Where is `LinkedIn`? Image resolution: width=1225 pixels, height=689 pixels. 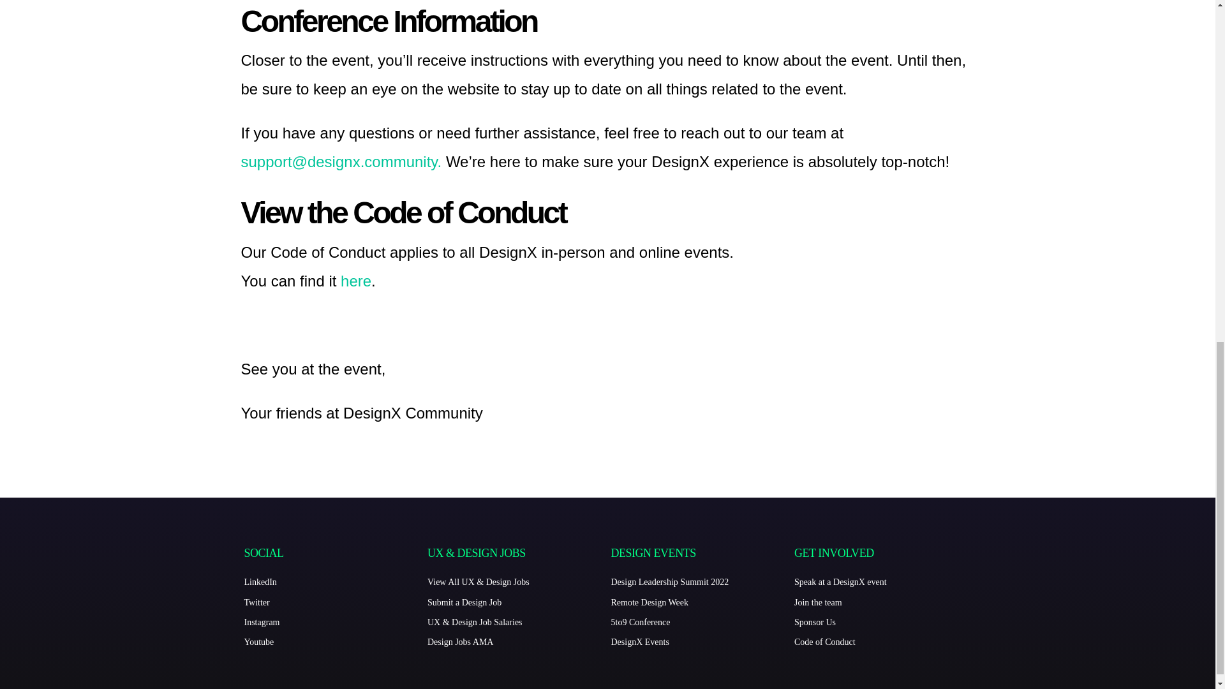
LinkedIn is located at coordinates (332, 582).